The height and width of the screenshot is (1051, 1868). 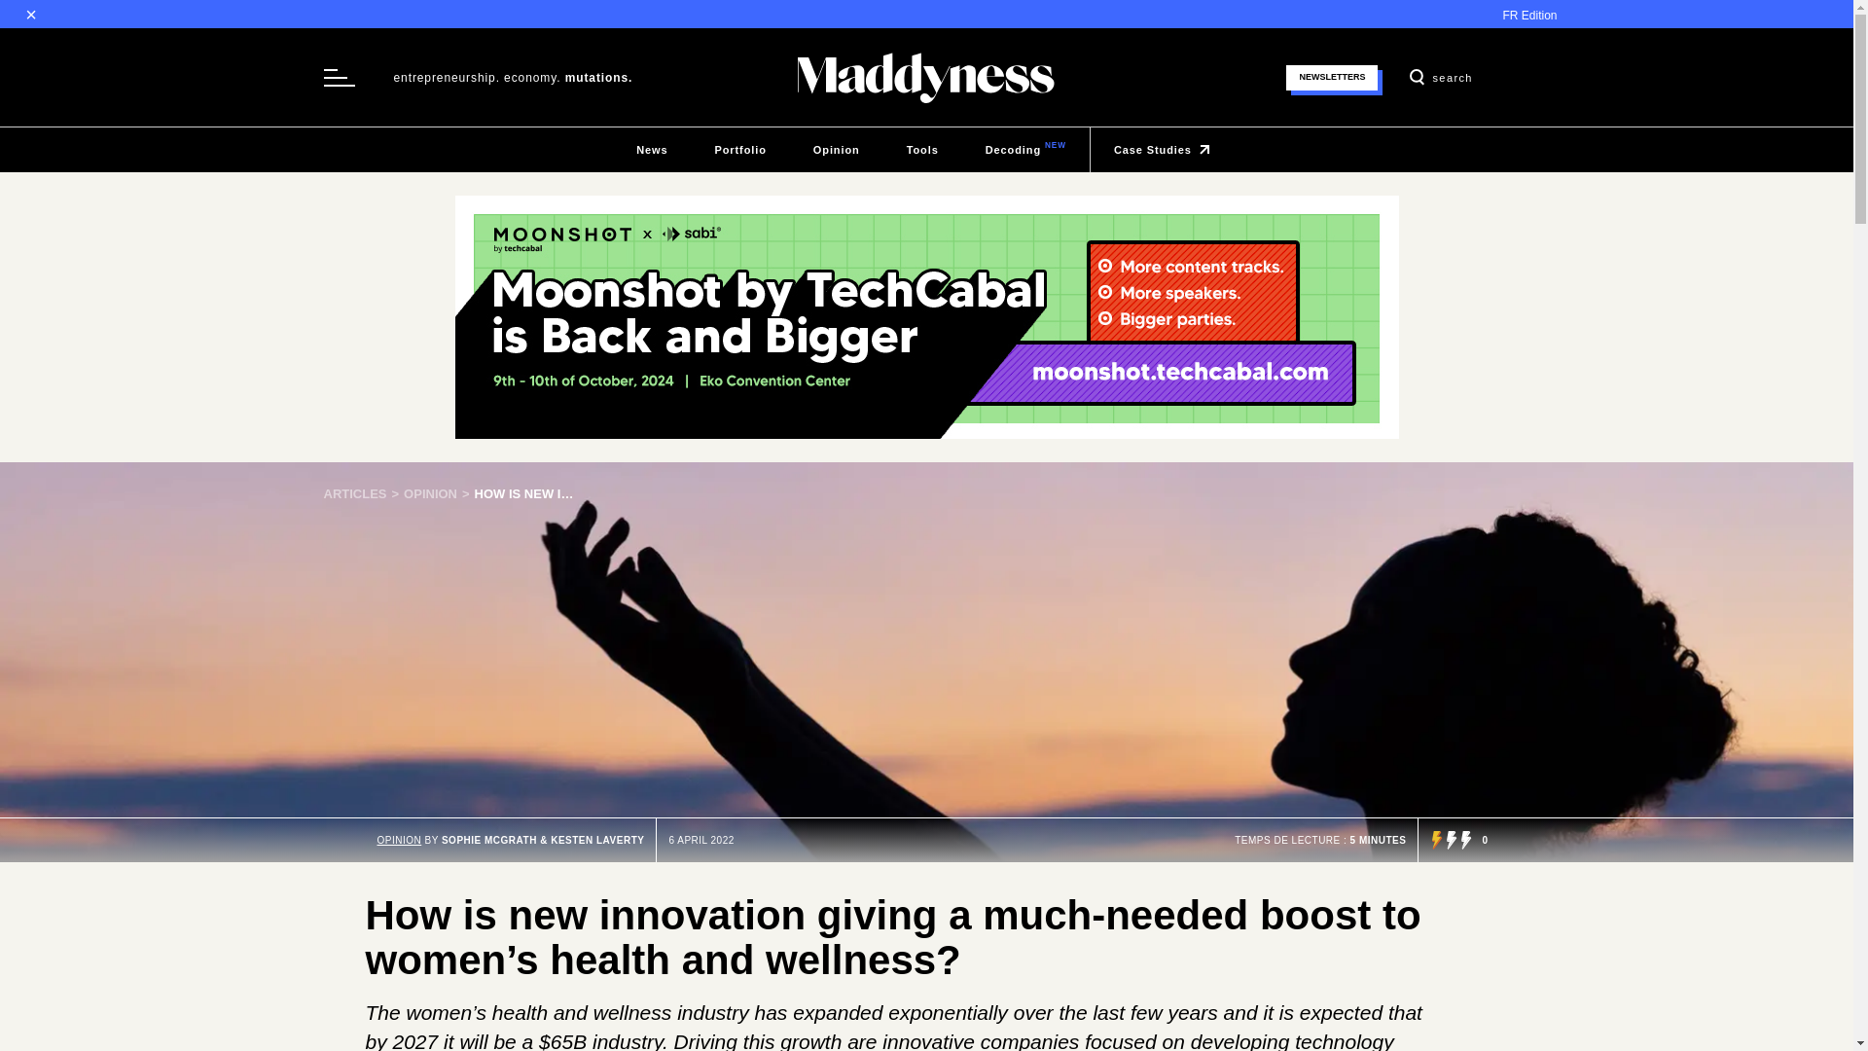 I want to click on Opinion, so click(x=438, y=494).